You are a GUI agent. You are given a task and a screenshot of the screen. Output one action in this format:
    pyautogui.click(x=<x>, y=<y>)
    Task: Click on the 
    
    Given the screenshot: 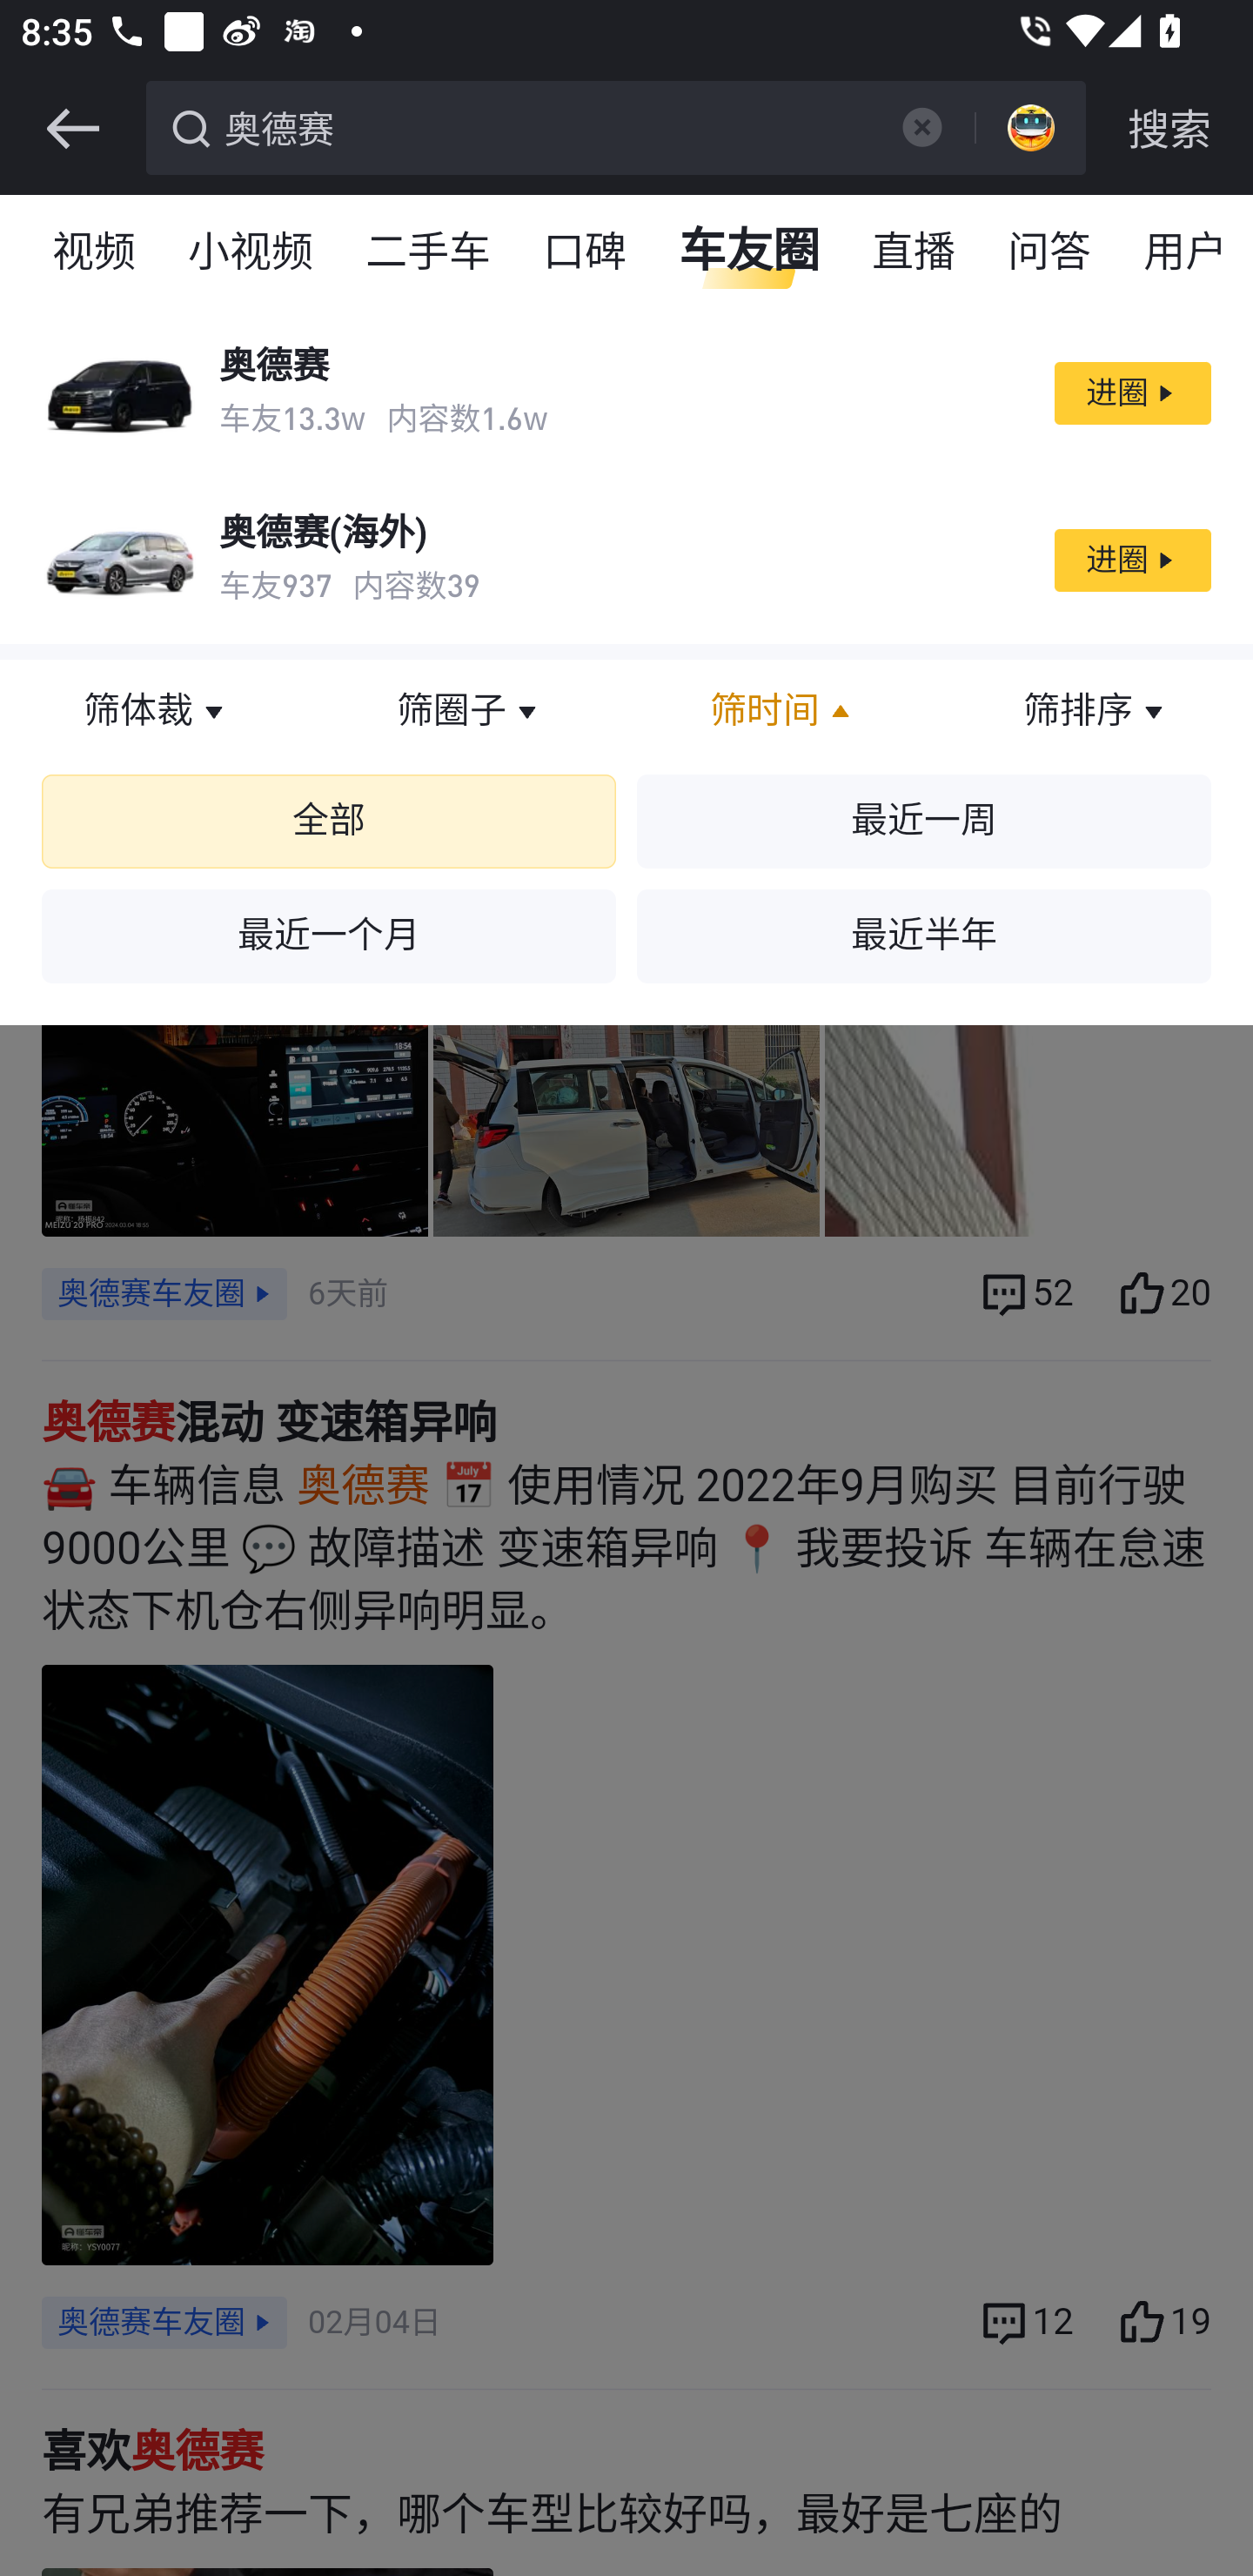 What is the action you would take?
    pyautogui.click(x=72, y=129)
    